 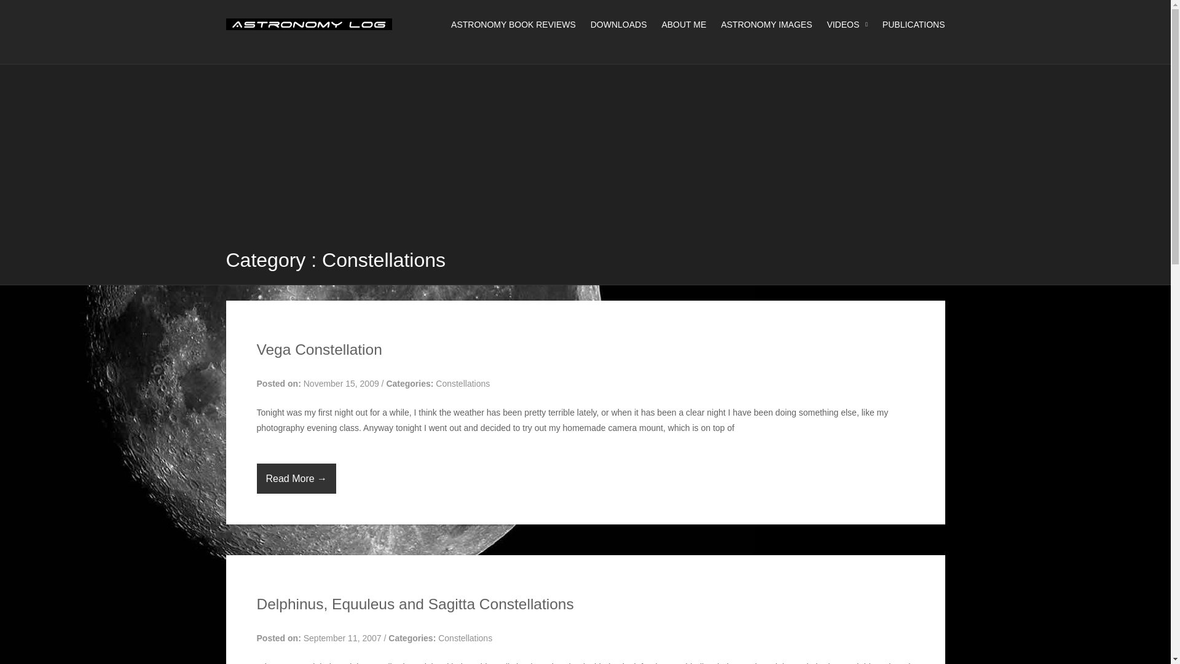 What do you see at coordinates (677, 25) in the screenshot?
I see `ABOUT ME` at bounding box center [677, 25].